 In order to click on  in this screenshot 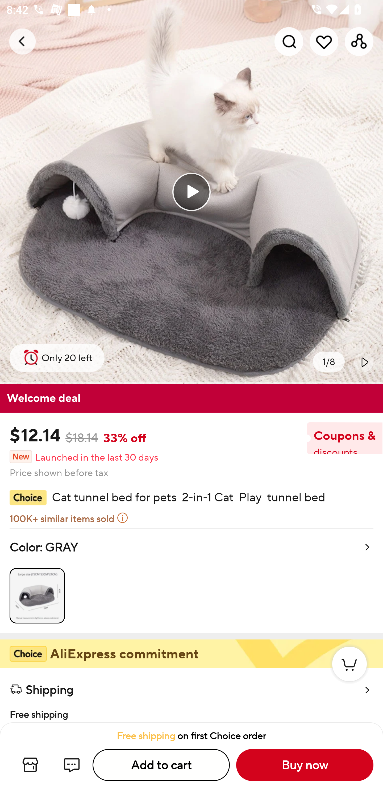, I will do `click(364, 362)`.